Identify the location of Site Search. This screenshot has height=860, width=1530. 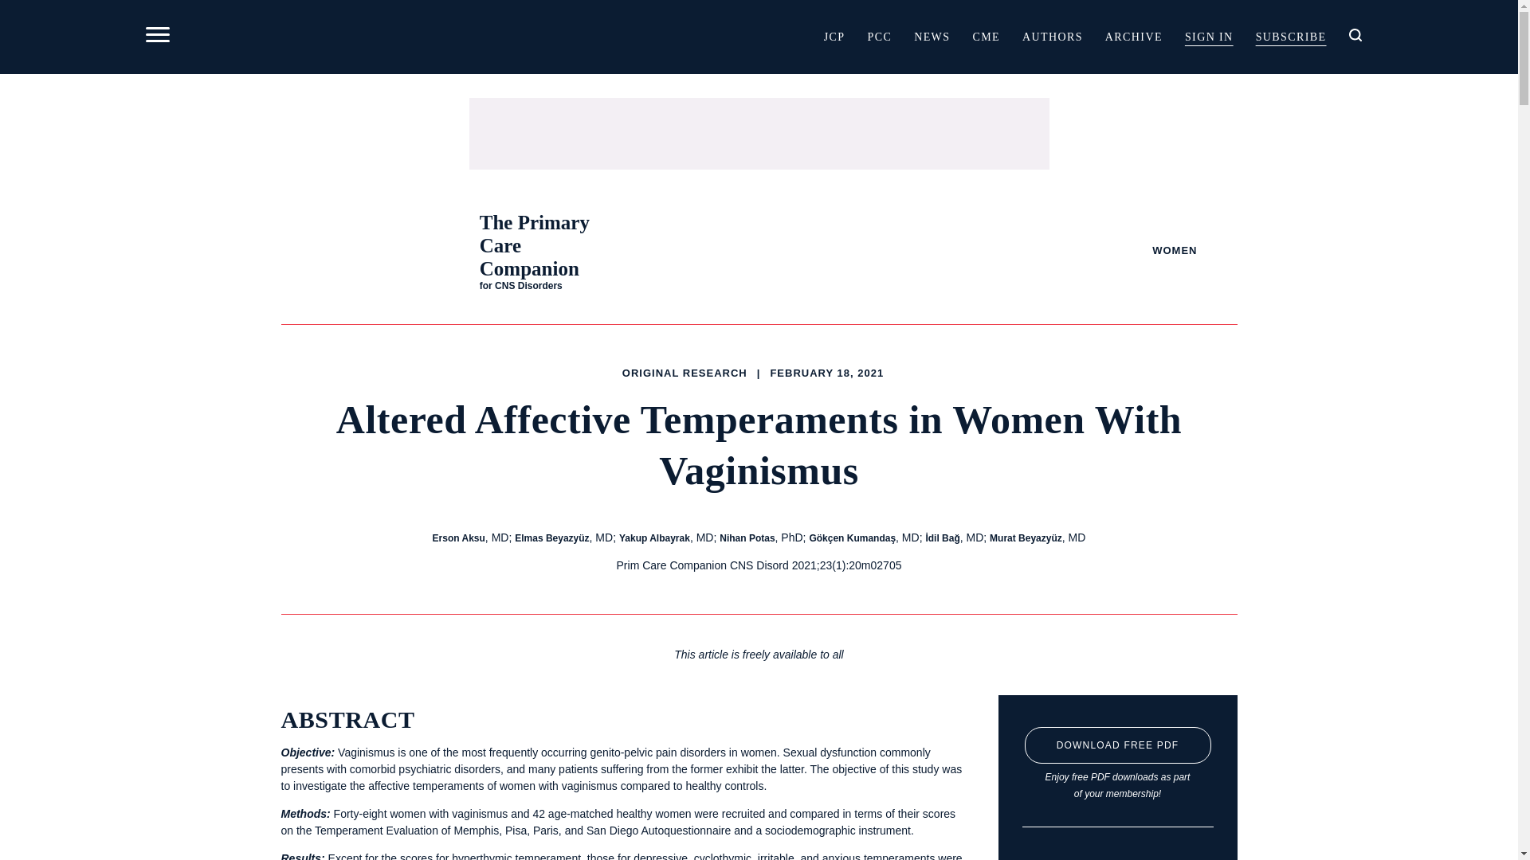
(1355, 34).